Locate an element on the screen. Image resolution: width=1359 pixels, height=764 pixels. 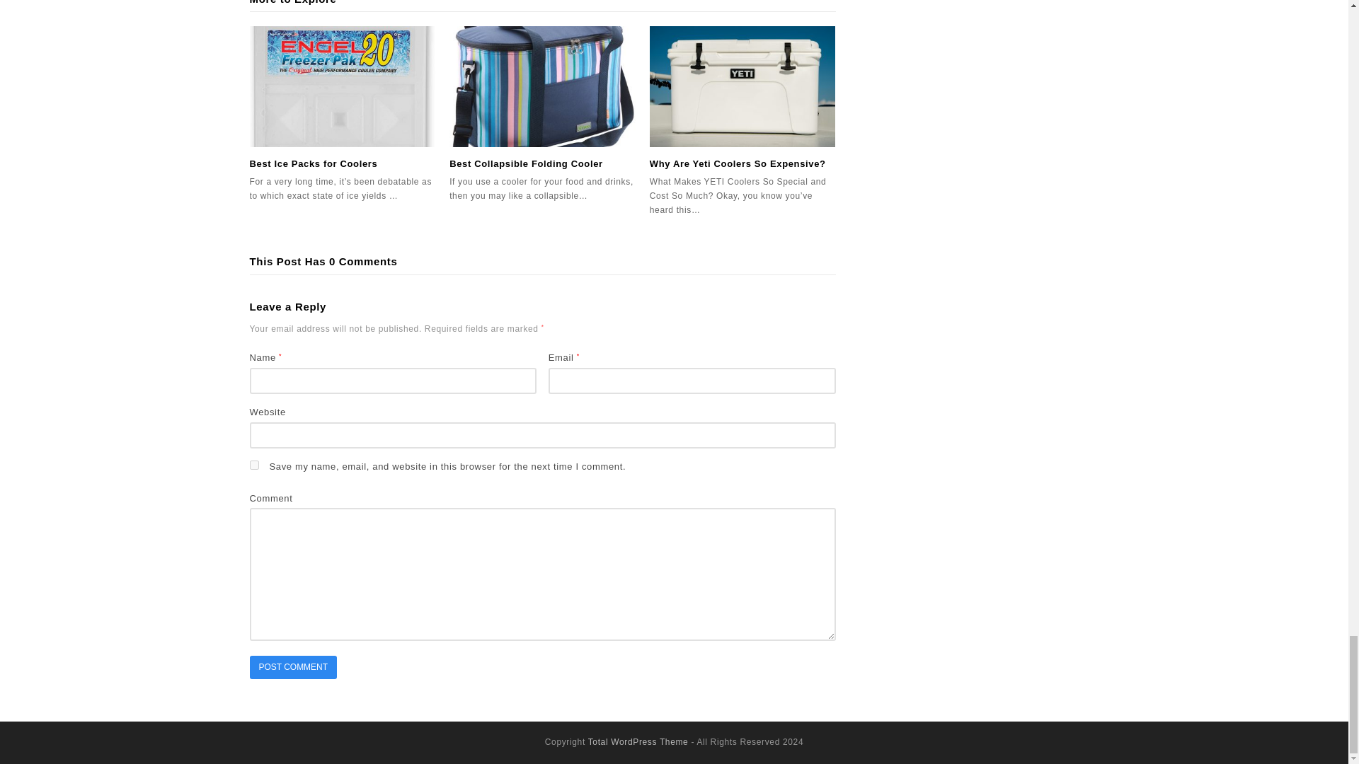
yes is located at coordinates (253, 465).